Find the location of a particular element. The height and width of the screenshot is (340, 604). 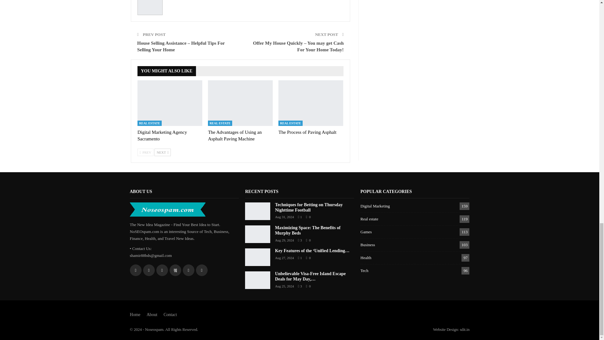

Digital Marketing Agency Sacramento is located at coordinates (170, 103).